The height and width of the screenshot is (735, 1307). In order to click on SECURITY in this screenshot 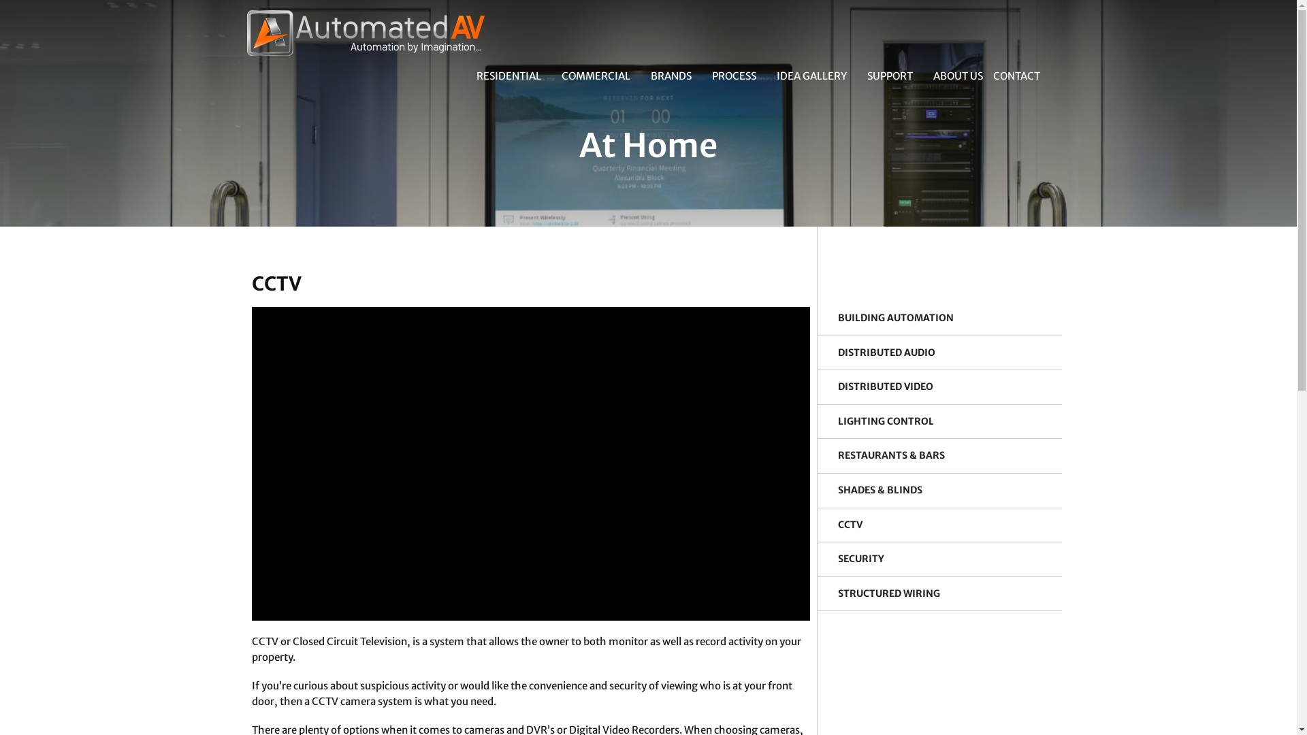, I will do `click(861, 559)`.